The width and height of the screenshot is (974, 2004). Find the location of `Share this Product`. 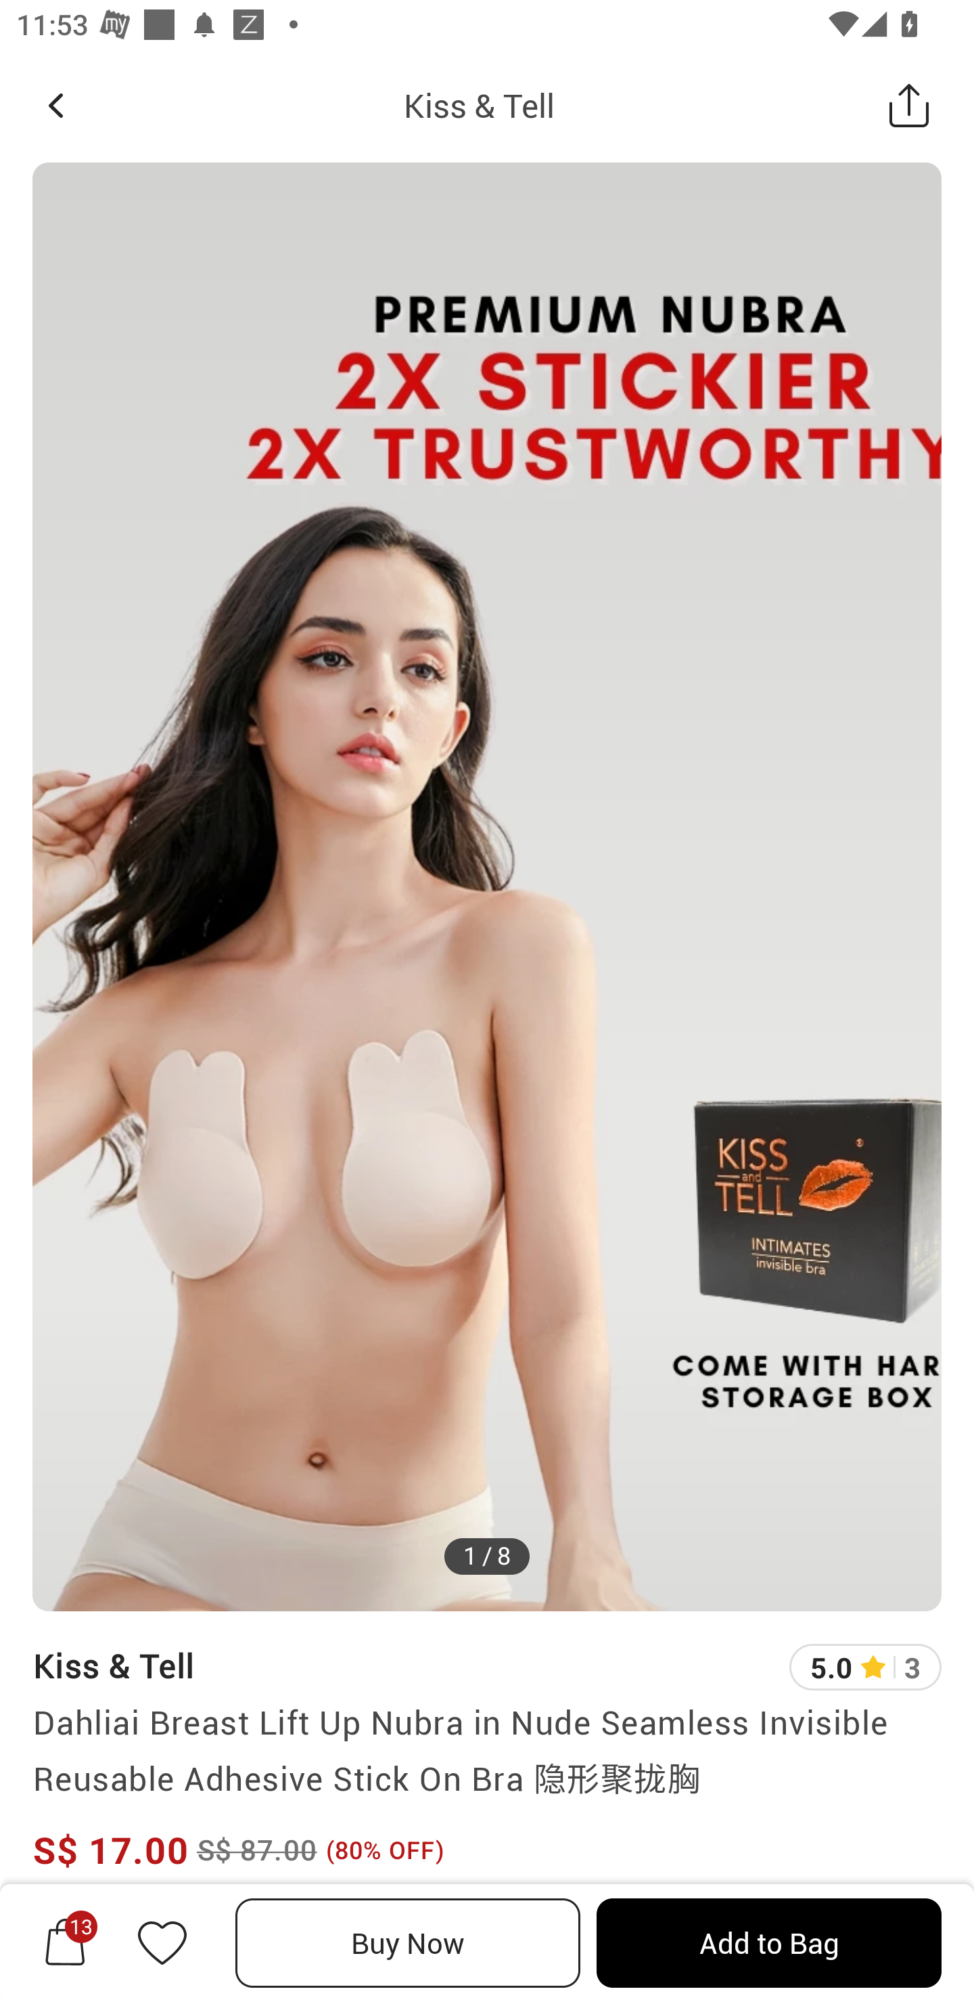

Share this Product is located at coordinates (909, 105).